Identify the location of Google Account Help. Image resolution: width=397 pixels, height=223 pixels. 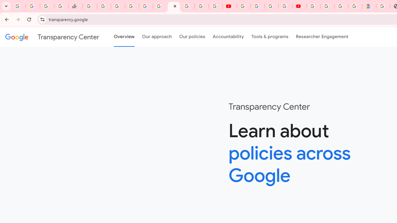
(257, 6).